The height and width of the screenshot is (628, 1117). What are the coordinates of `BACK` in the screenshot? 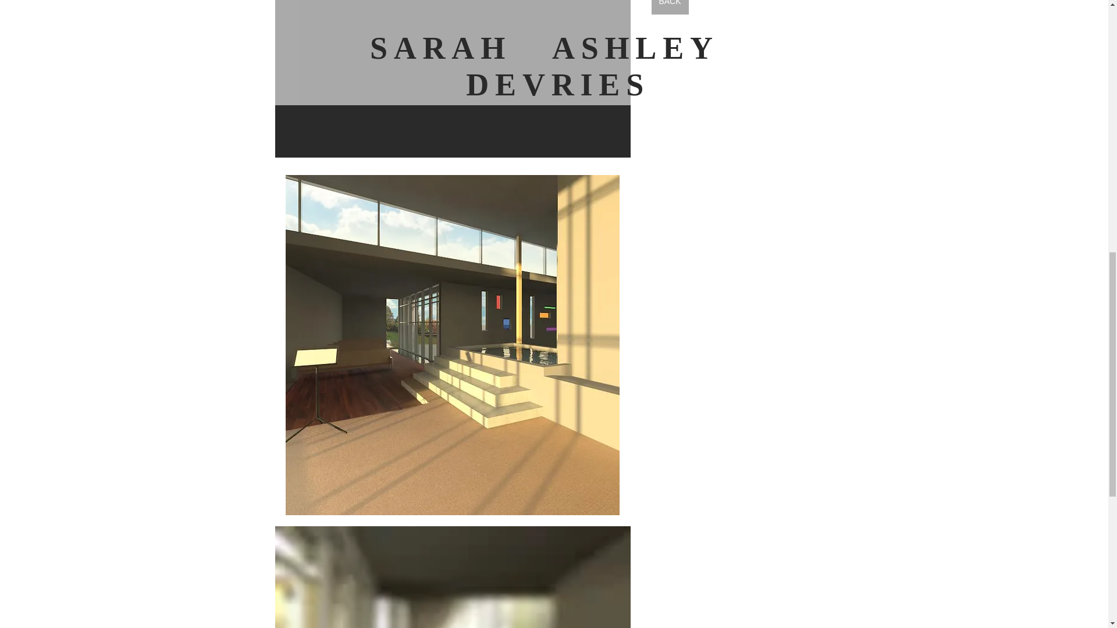 It's located at (670, 7).